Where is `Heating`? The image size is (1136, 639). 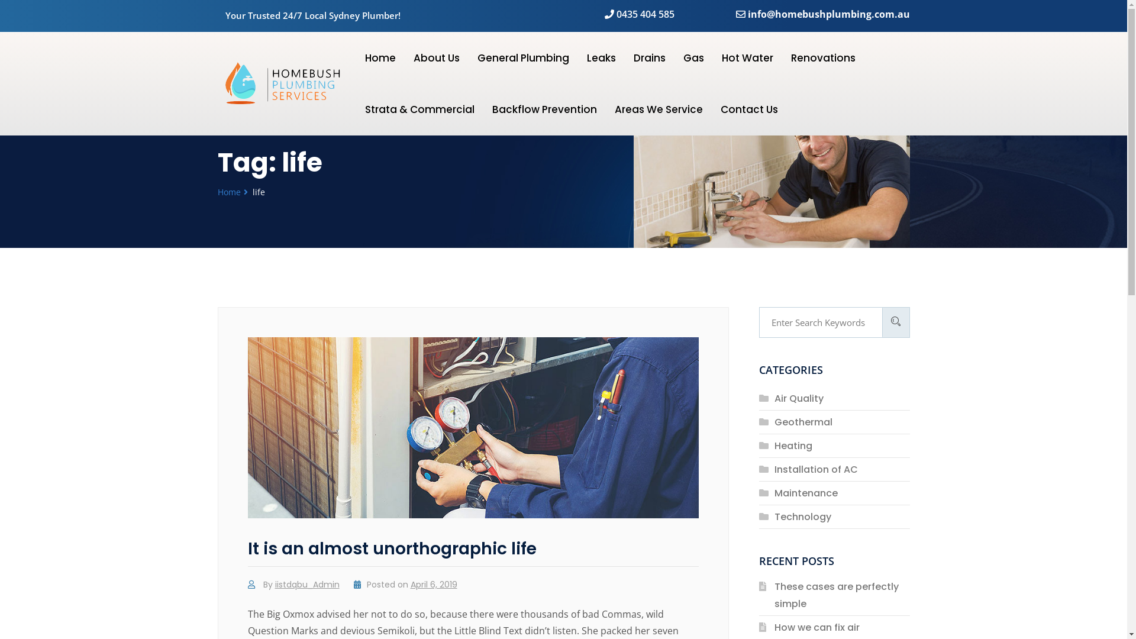
Heating is located at coordinates (793, 446).